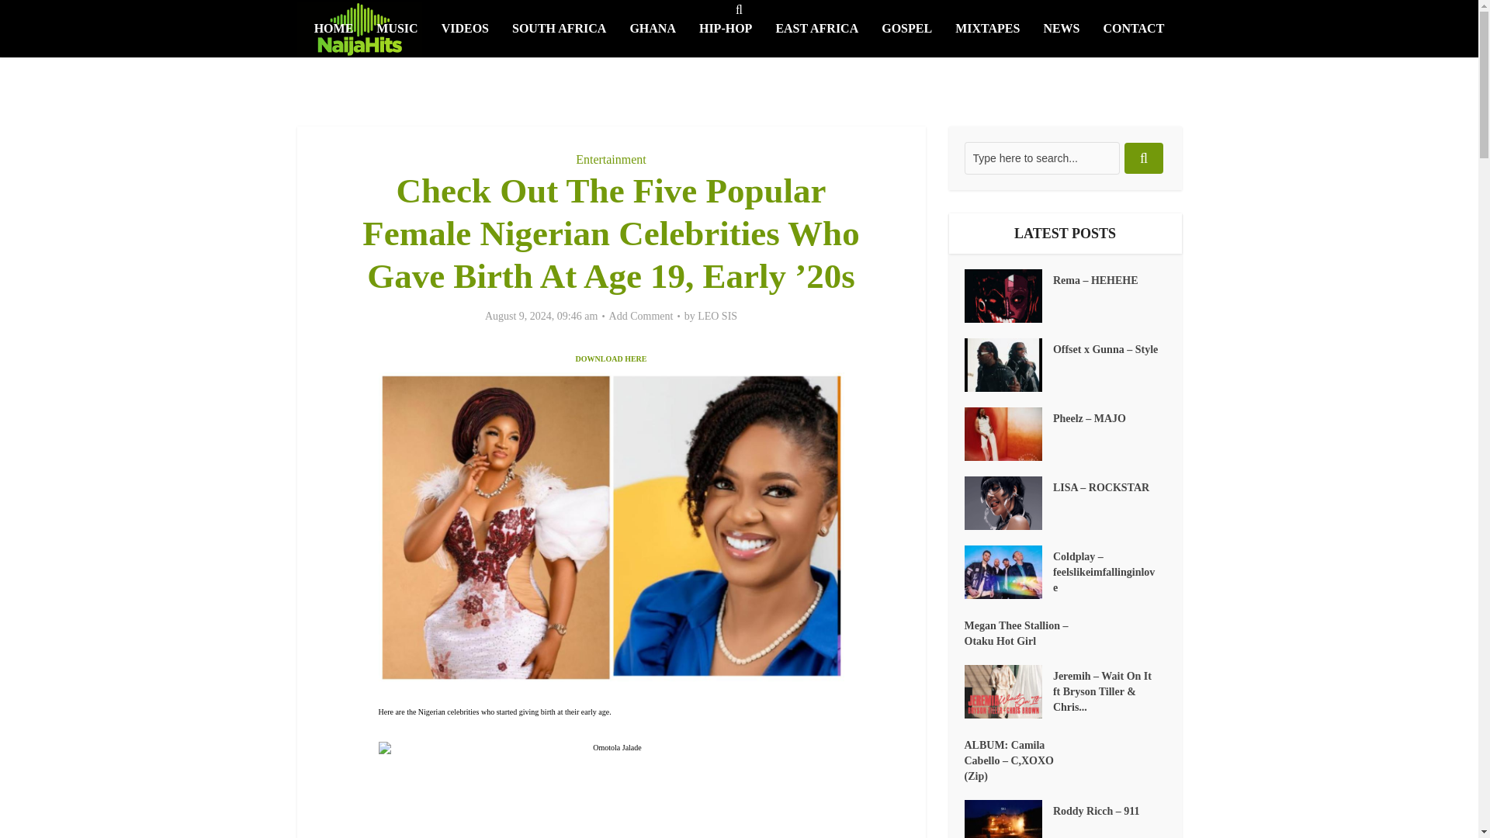  I want to click on GHANA, so click(652, 29).